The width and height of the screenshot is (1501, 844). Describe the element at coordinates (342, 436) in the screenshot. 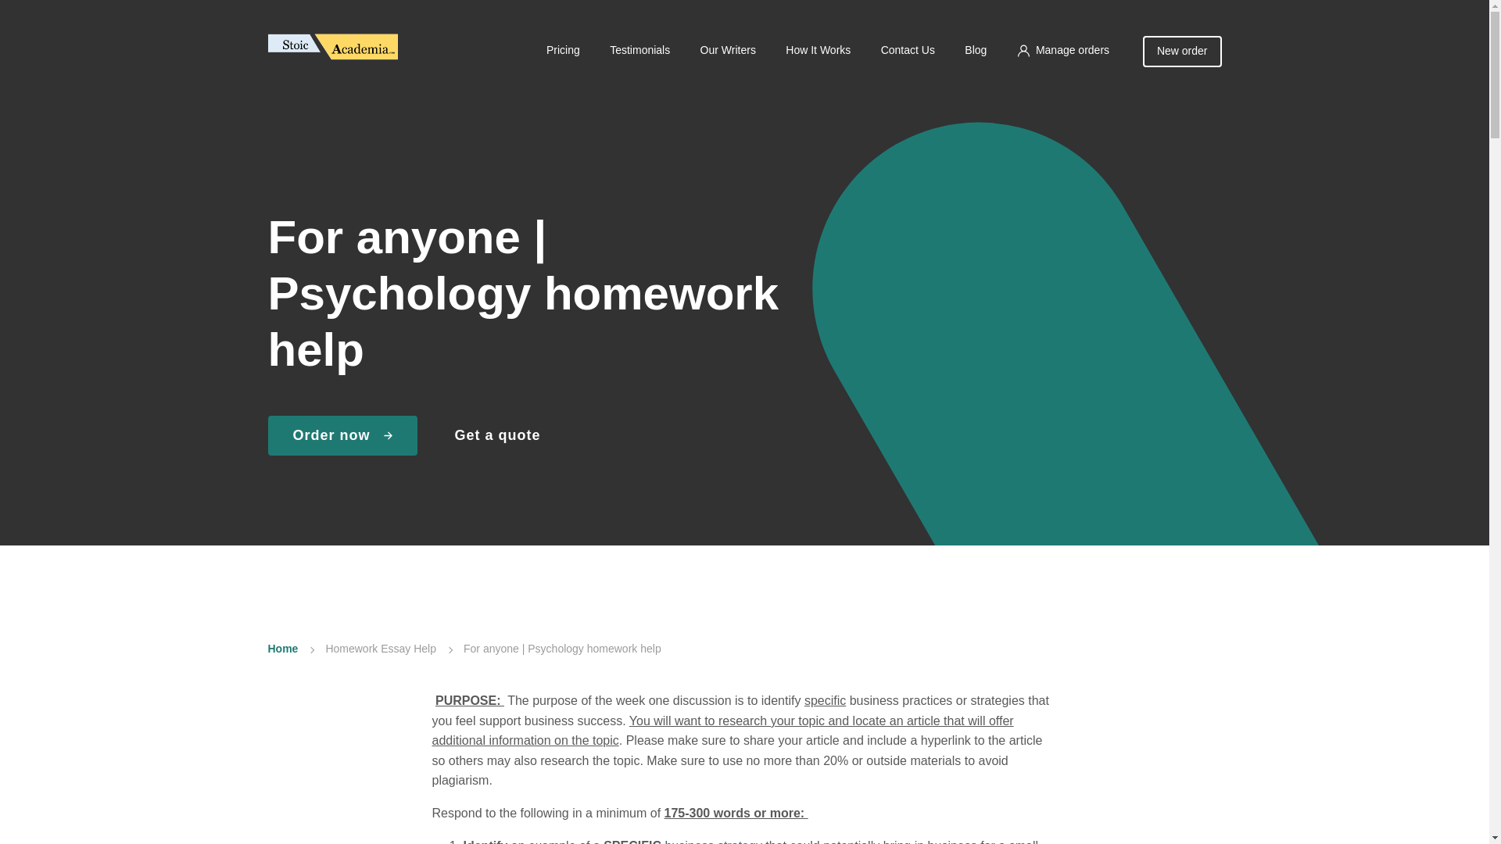

I see `Order now` at that location.